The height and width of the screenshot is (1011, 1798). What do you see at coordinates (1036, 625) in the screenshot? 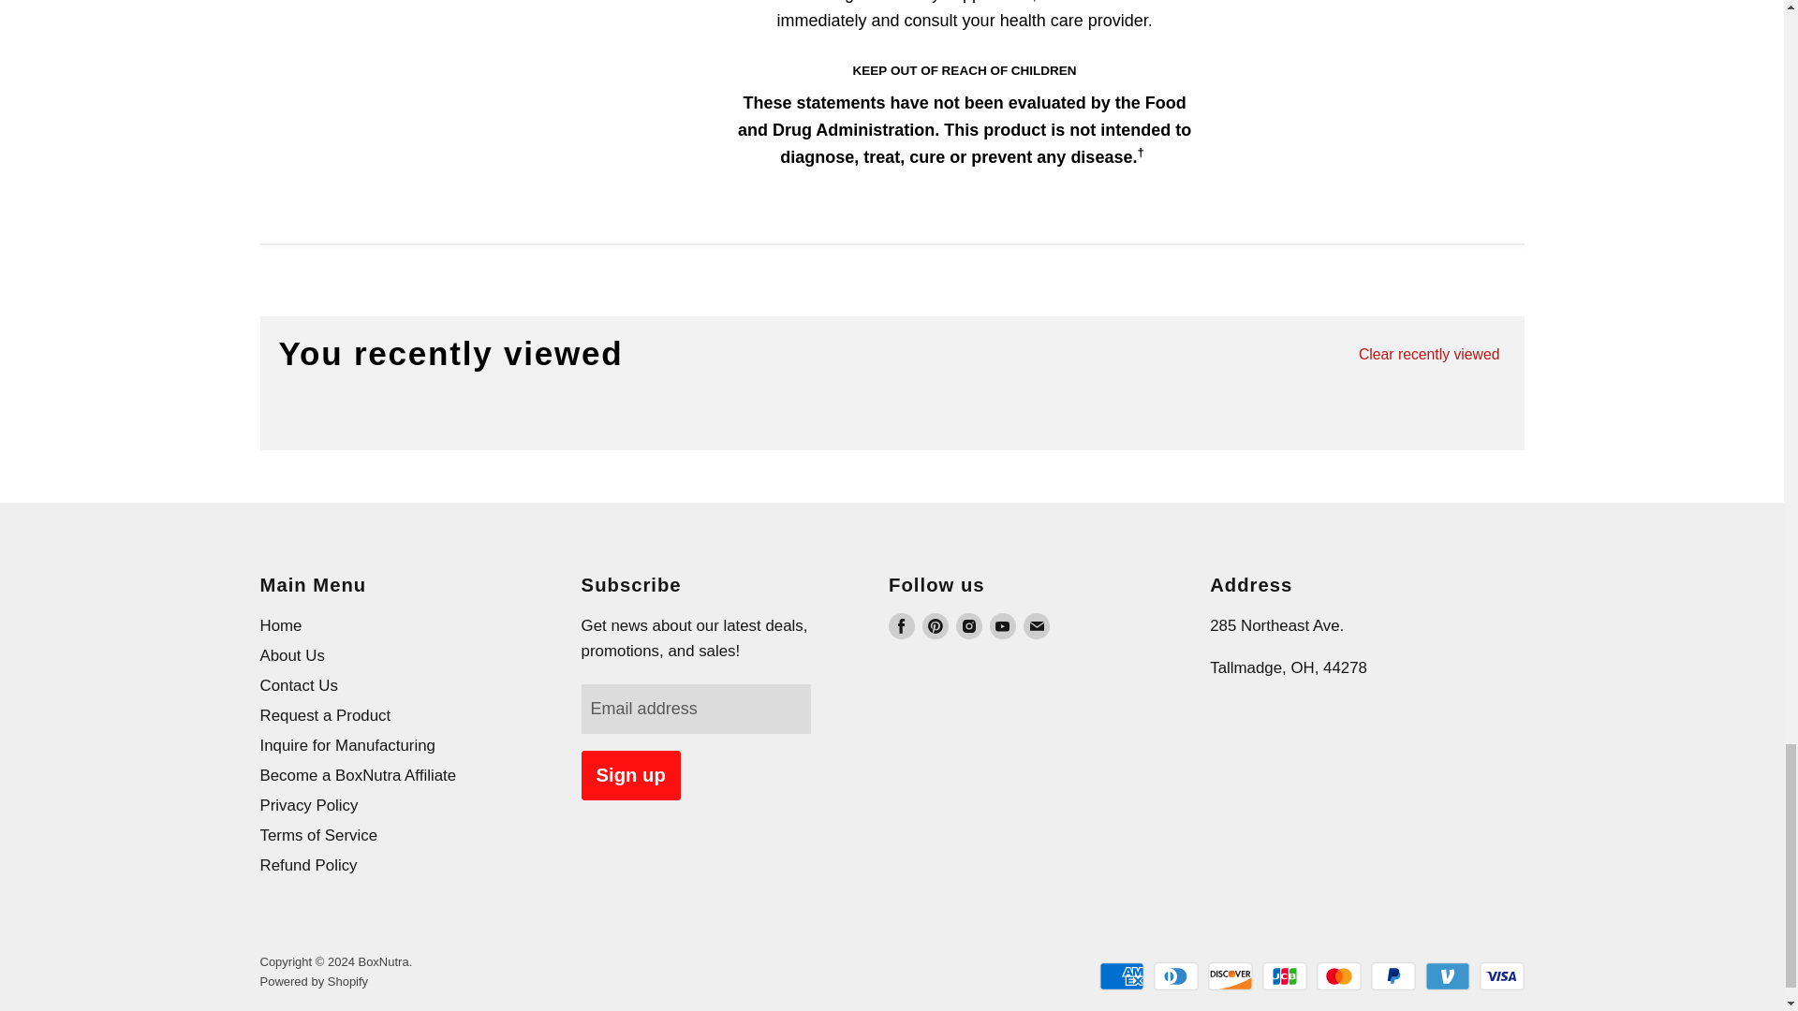
I see `E-mail` at bounding box center [1036, 625].